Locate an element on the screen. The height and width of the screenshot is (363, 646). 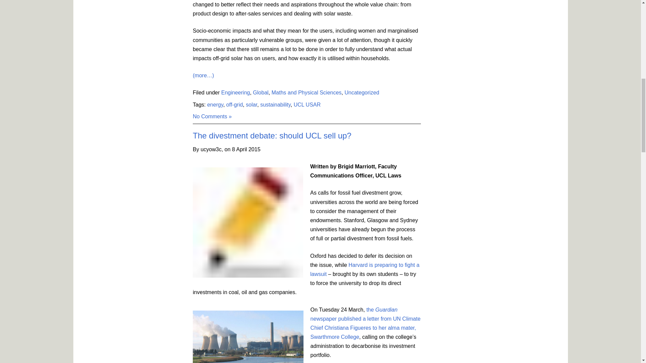
solar is located at coordinates (252, 104).